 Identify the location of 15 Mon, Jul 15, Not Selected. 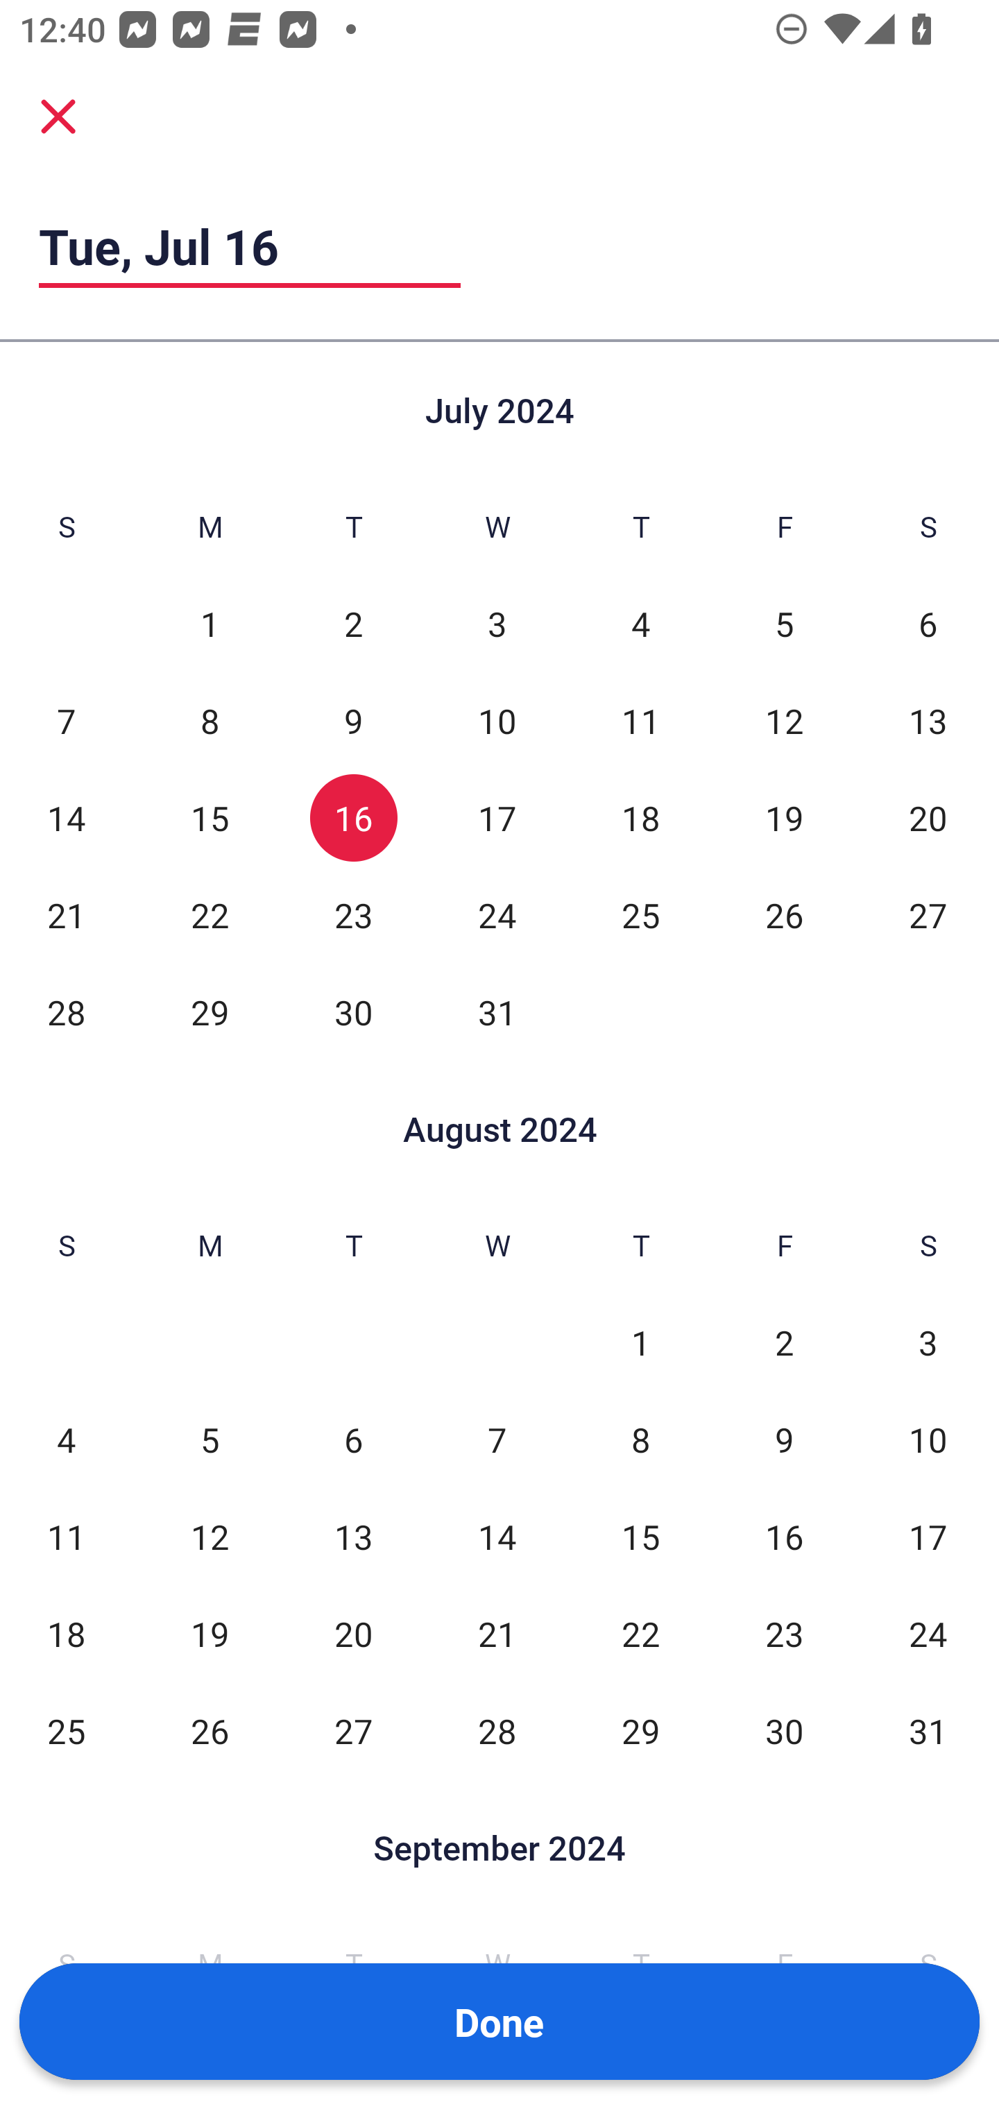
(210, 818).